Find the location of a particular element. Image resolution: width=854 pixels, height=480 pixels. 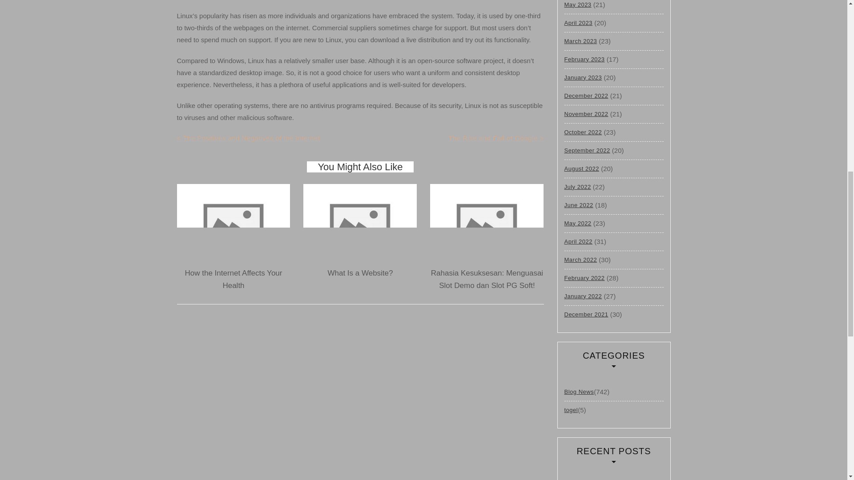

How the Internet Affects Your Health is located at coordinates (234, 279).